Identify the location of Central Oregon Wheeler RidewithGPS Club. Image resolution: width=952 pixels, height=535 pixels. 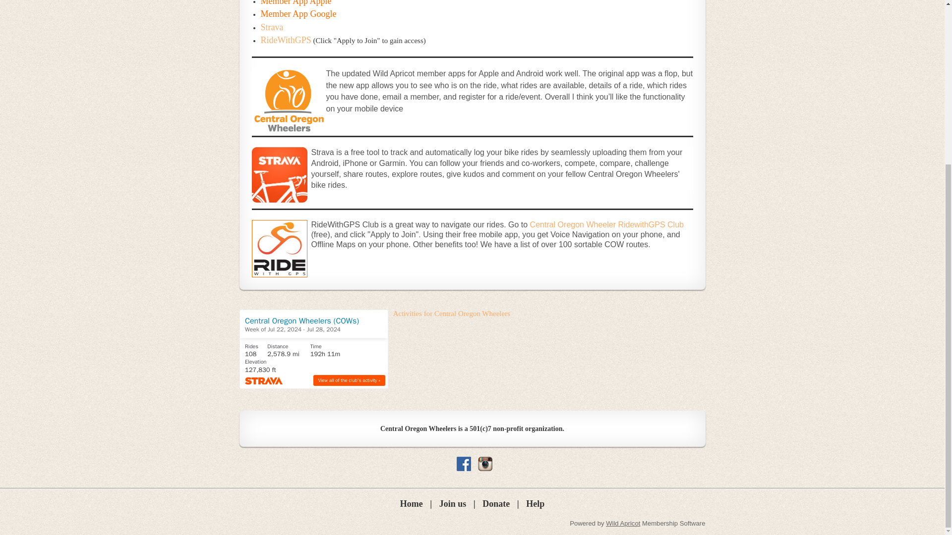
(607, 224).